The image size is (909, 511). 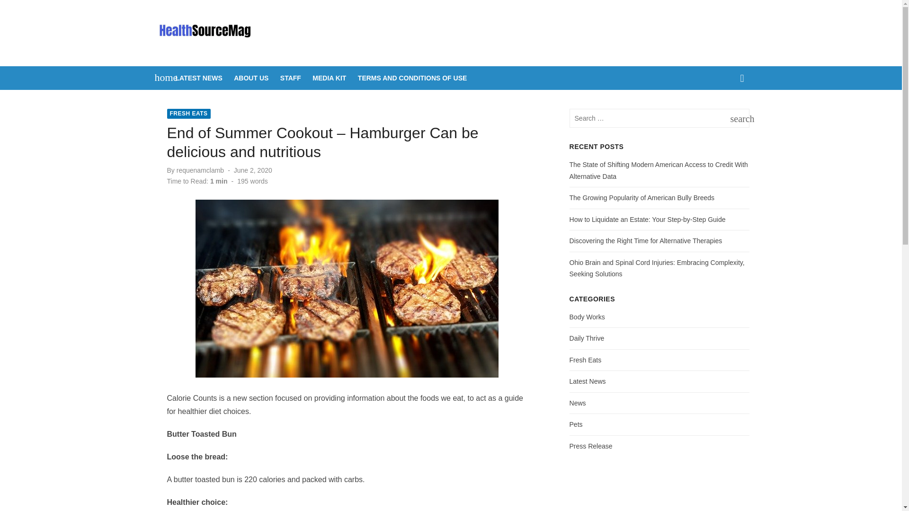 I want to click on Press Release, so click(x=198, y=78).